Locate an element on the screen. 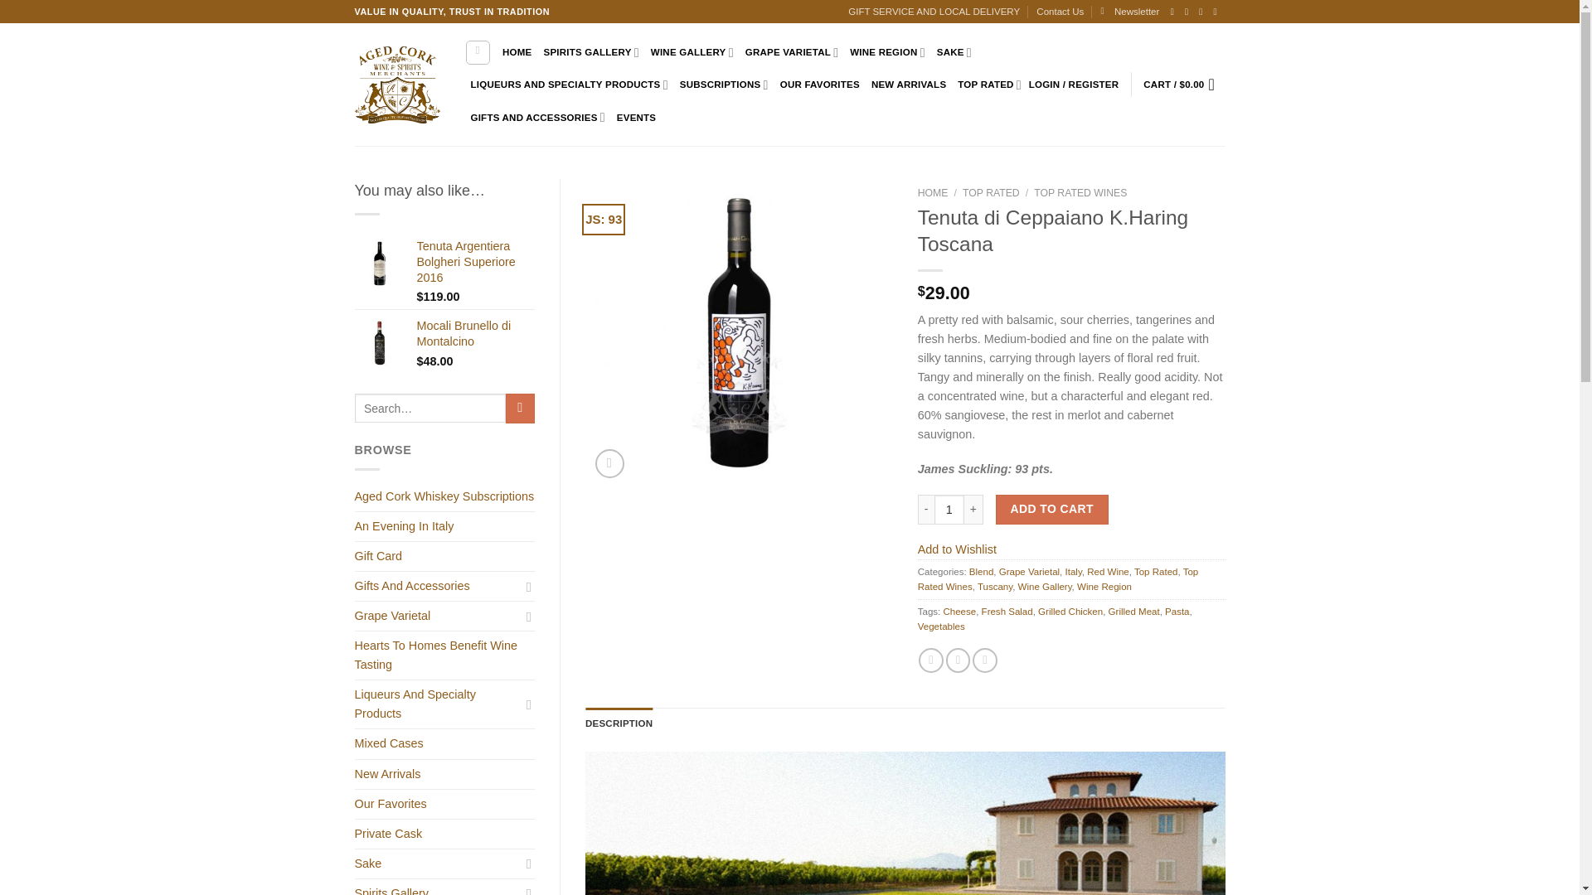 The width and height of the screenshot is (1592, 895). Newsletter is located at coordinates (1129, 12).